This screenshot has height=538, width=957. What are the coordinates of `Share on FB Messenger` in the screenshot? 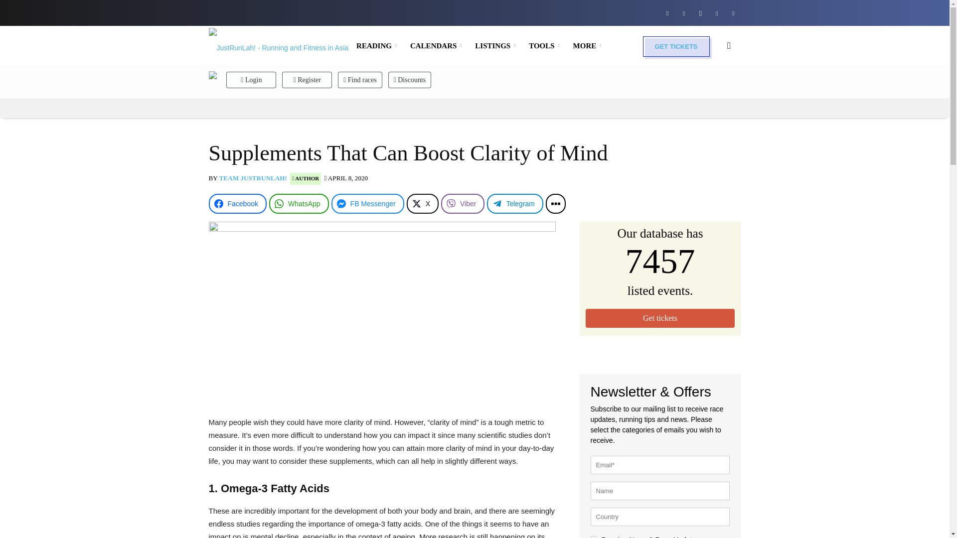 It's located at (367, 203).